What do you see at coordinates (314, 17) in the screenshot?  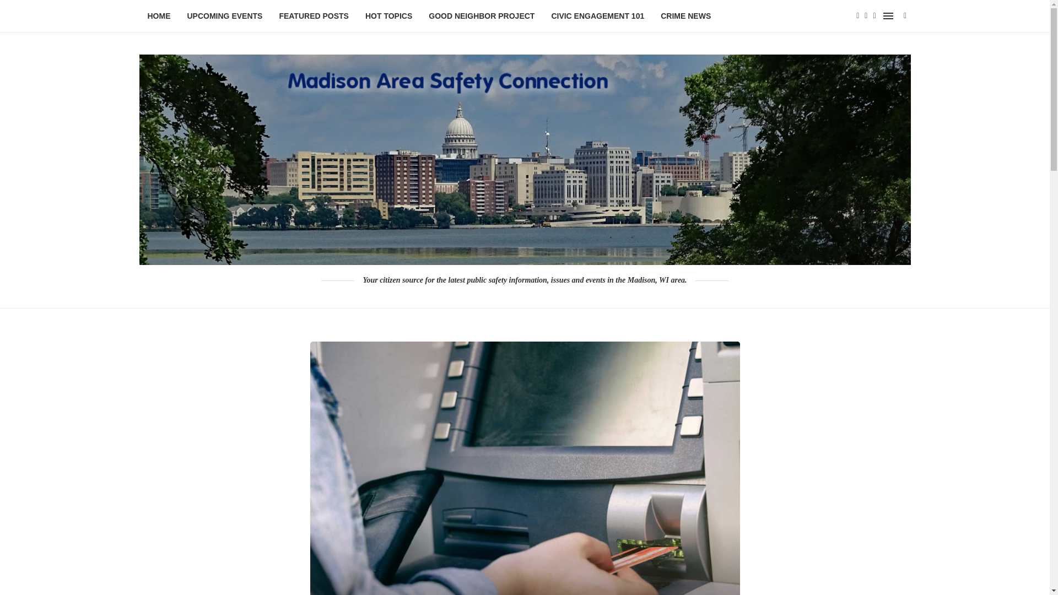 I see `FEATURED POSTS` at bounding box center [314, 17].